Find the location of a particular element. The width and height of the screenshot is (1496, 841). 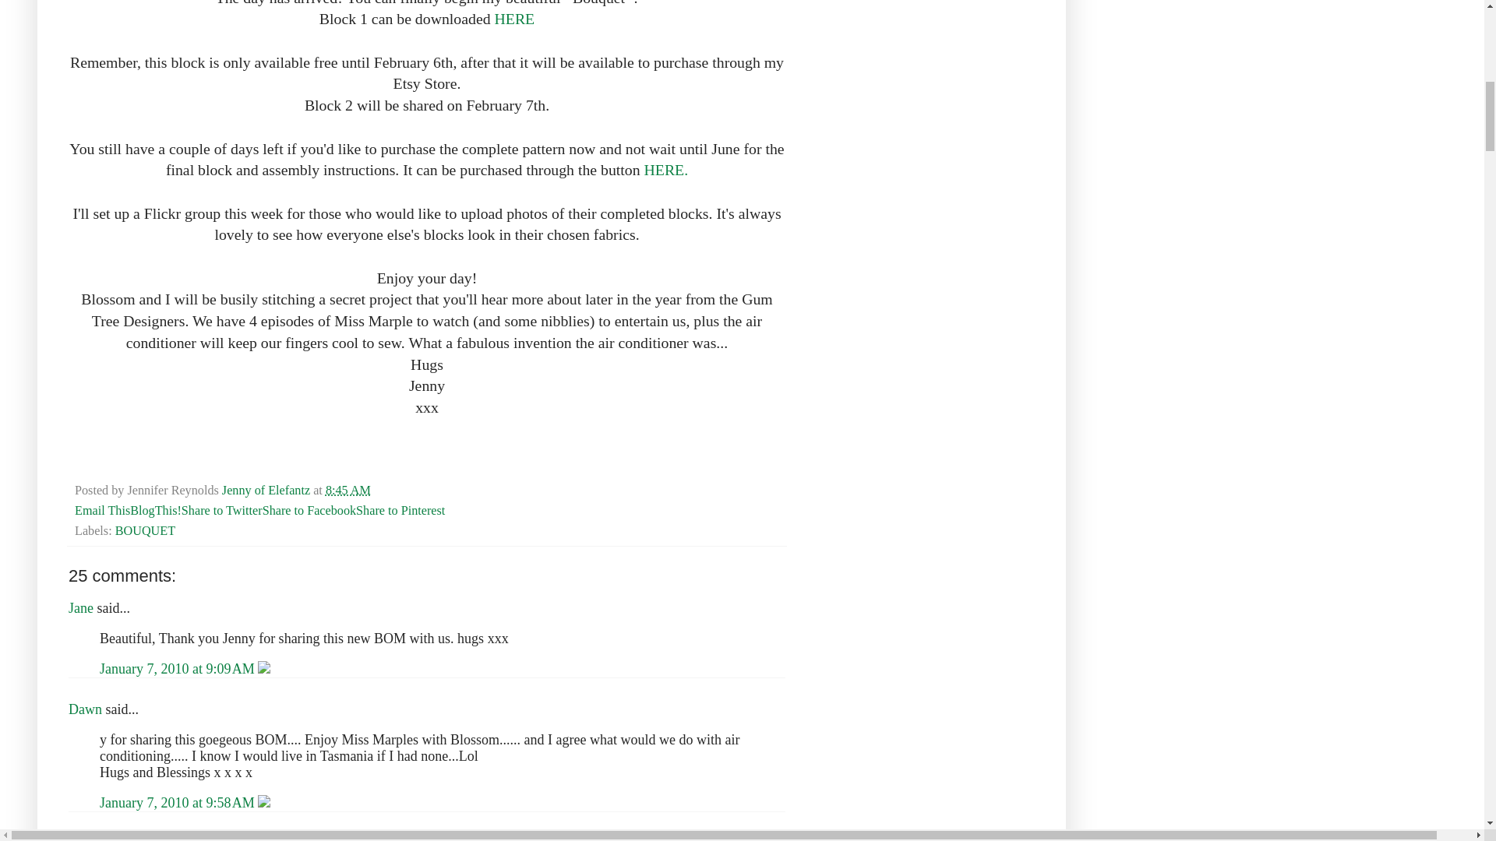

Email This is located at coordinates (103, 511).